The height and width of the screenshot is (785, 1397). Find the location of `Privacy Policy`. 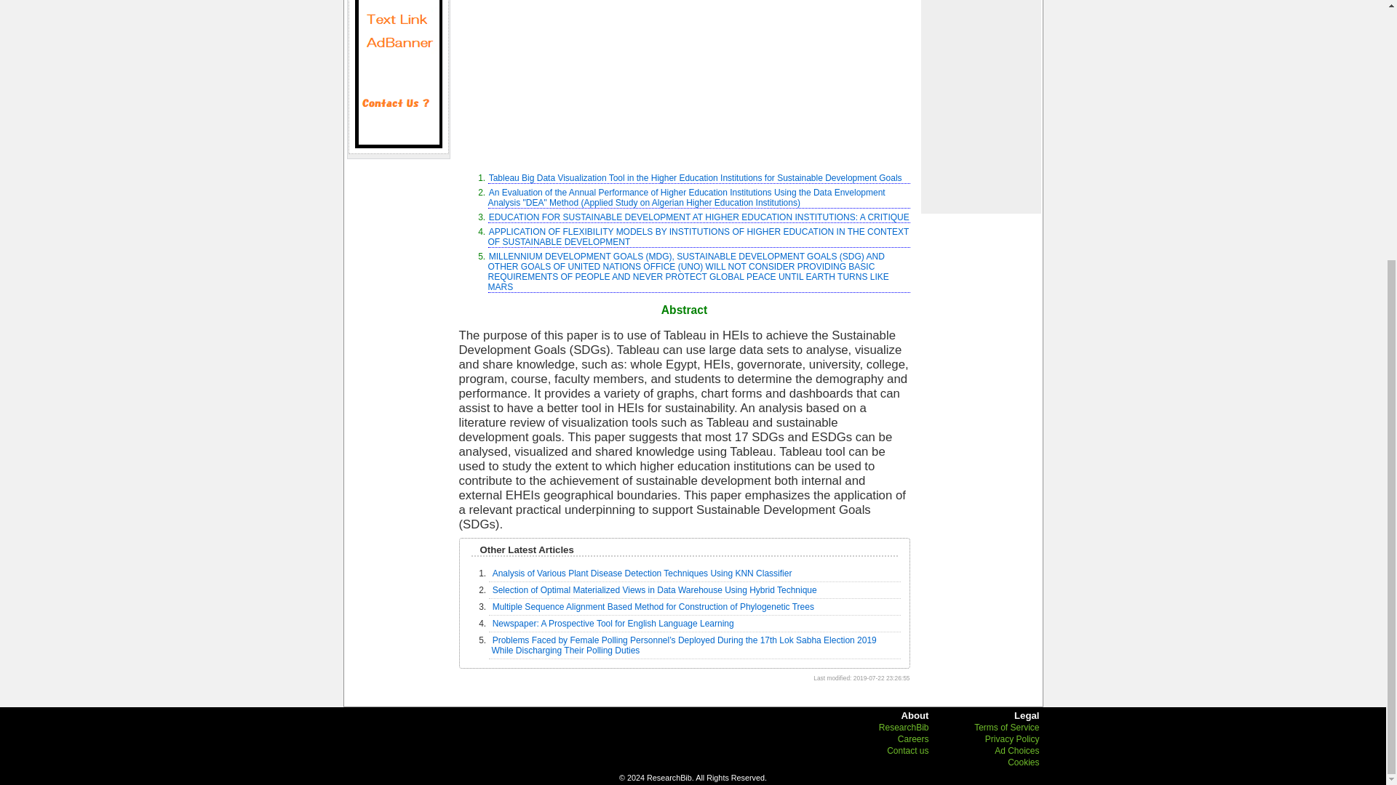

Privacy Policy is located at coordinates (1011, 738).